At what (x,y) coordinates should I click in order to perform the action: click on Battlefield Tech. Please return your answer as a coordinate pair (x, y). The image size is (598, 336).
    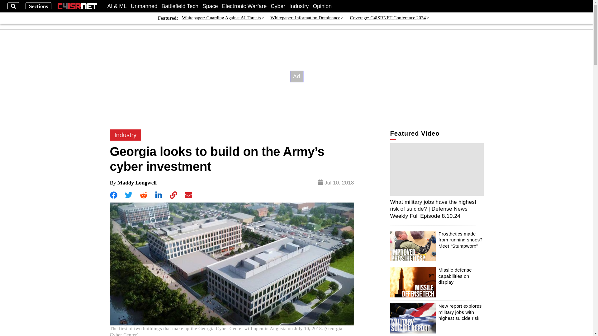
    Looking at the image, I should click on (180, 6).